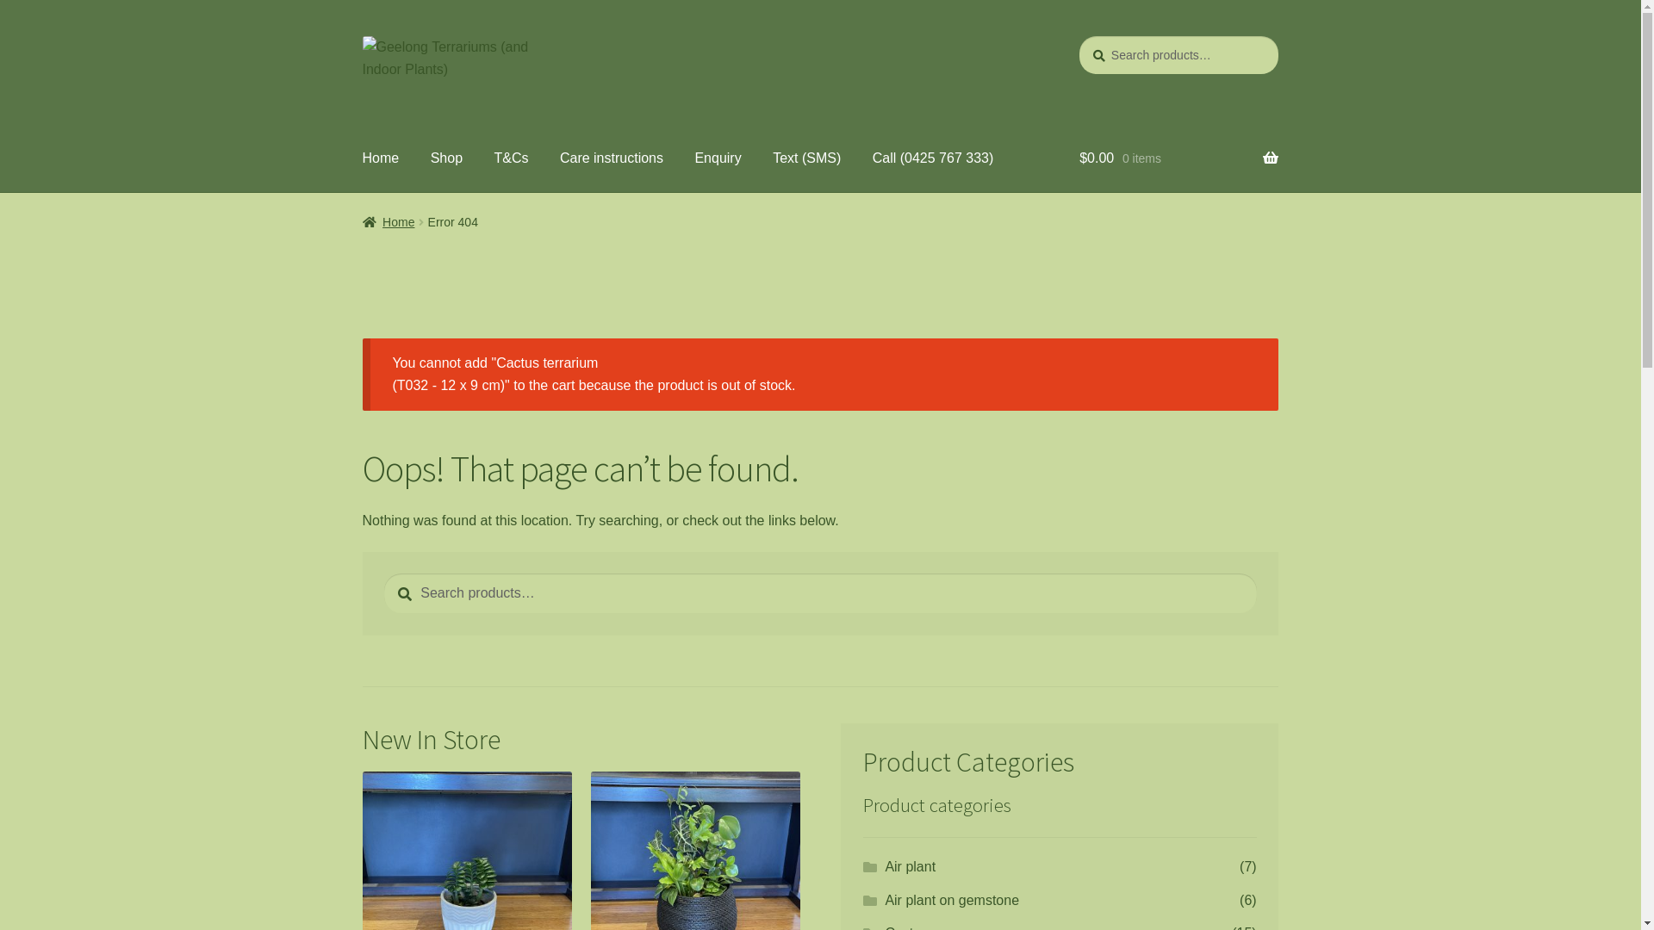 The width and height of the screenshot is (1654, 930). What do you see at coordinates (934, 158) in the screenshot?
I see `Call (0425 767 333)` at bounding box center [934, 158].